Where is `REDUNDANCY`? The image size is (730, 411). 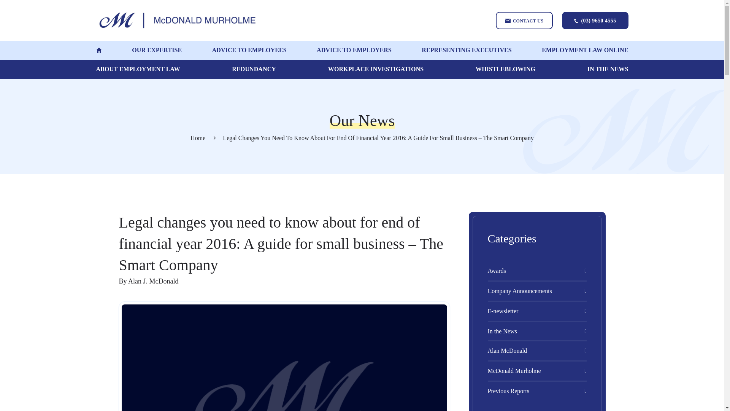
REDUNDANCY is located at coordinates (254, 69).